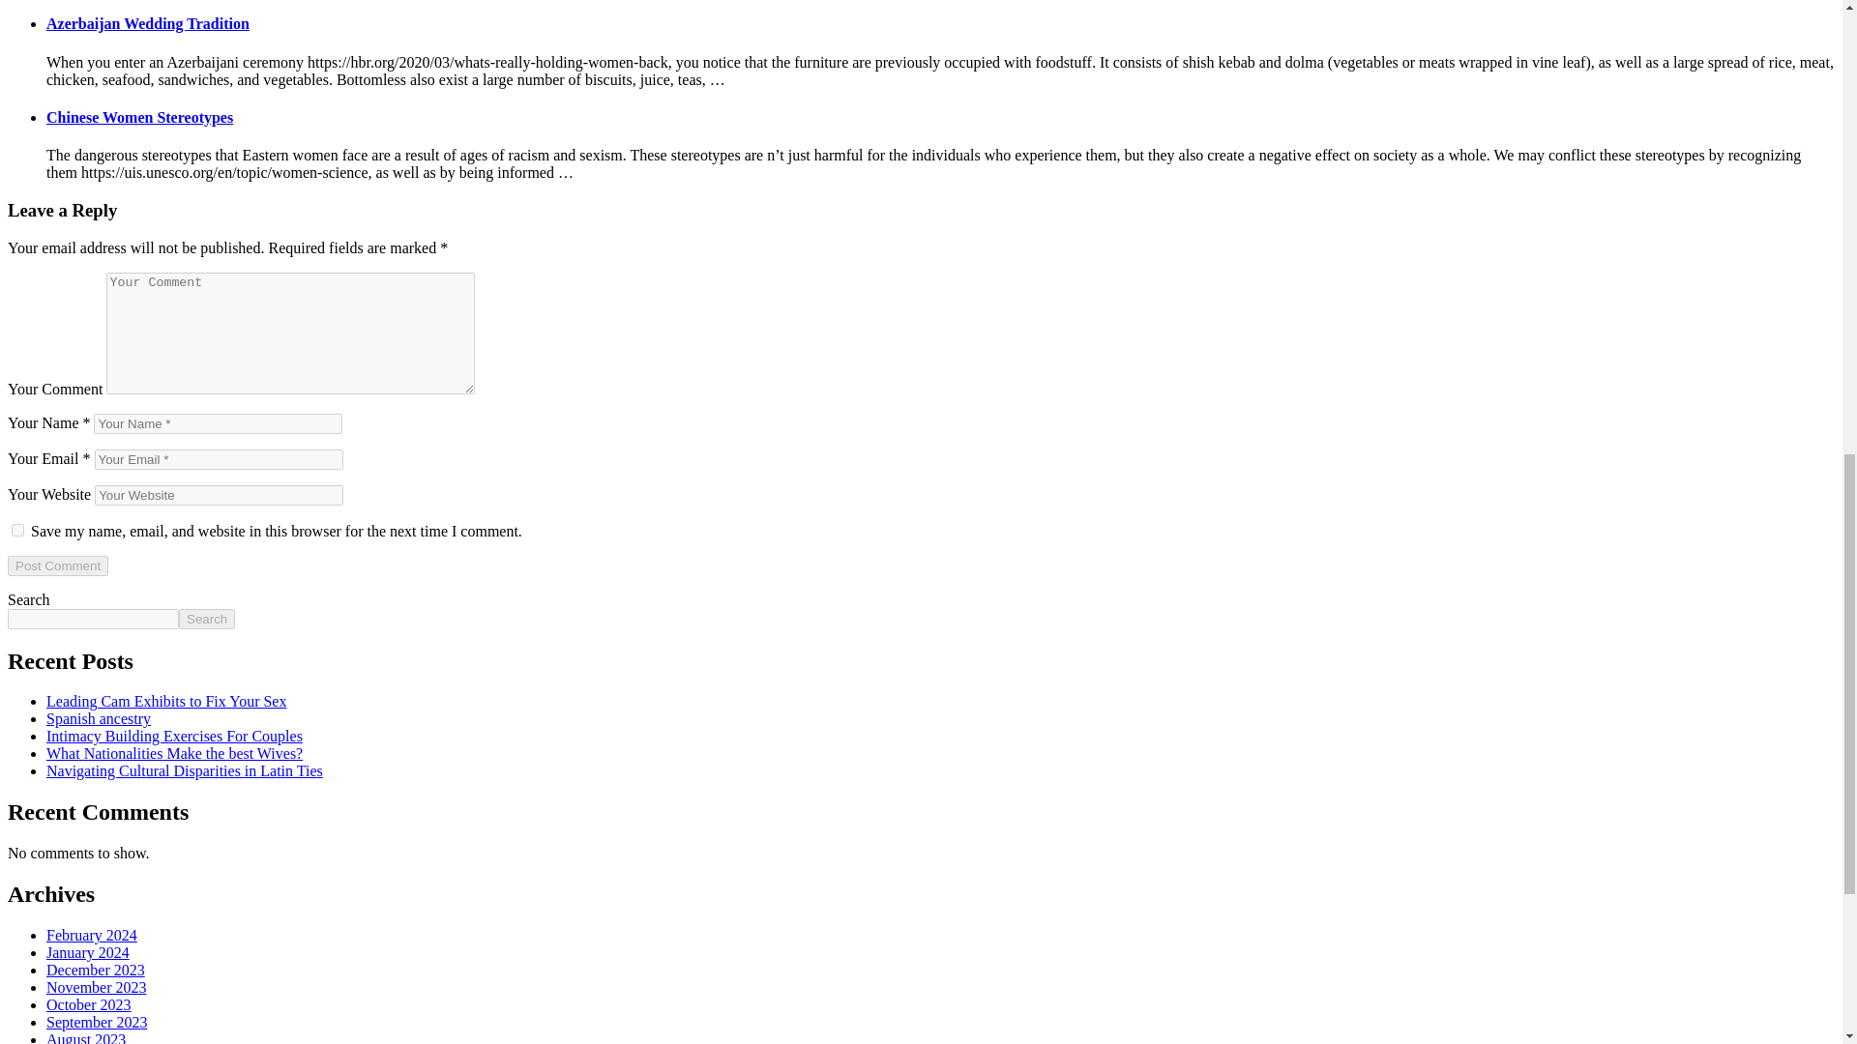  Describe the element at coordinates (95, 969) in the screenshot. I see `December 2023` at that location.